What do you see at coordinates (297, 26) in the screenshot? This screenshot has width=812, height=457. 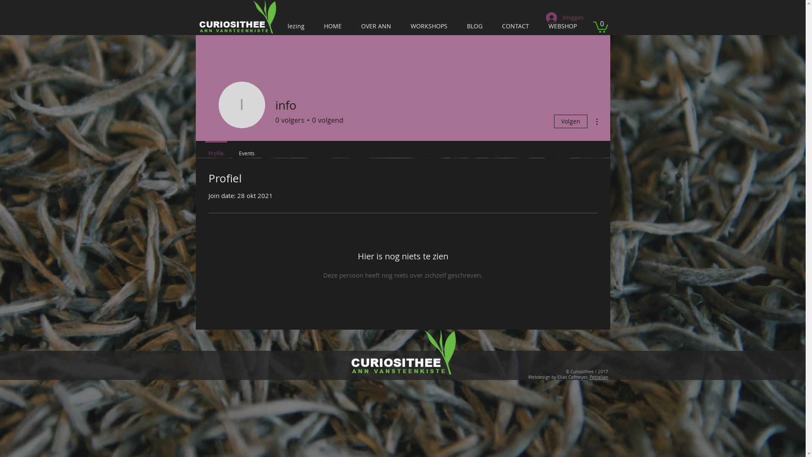 I see `lezing` at bounding box center [297, 26].